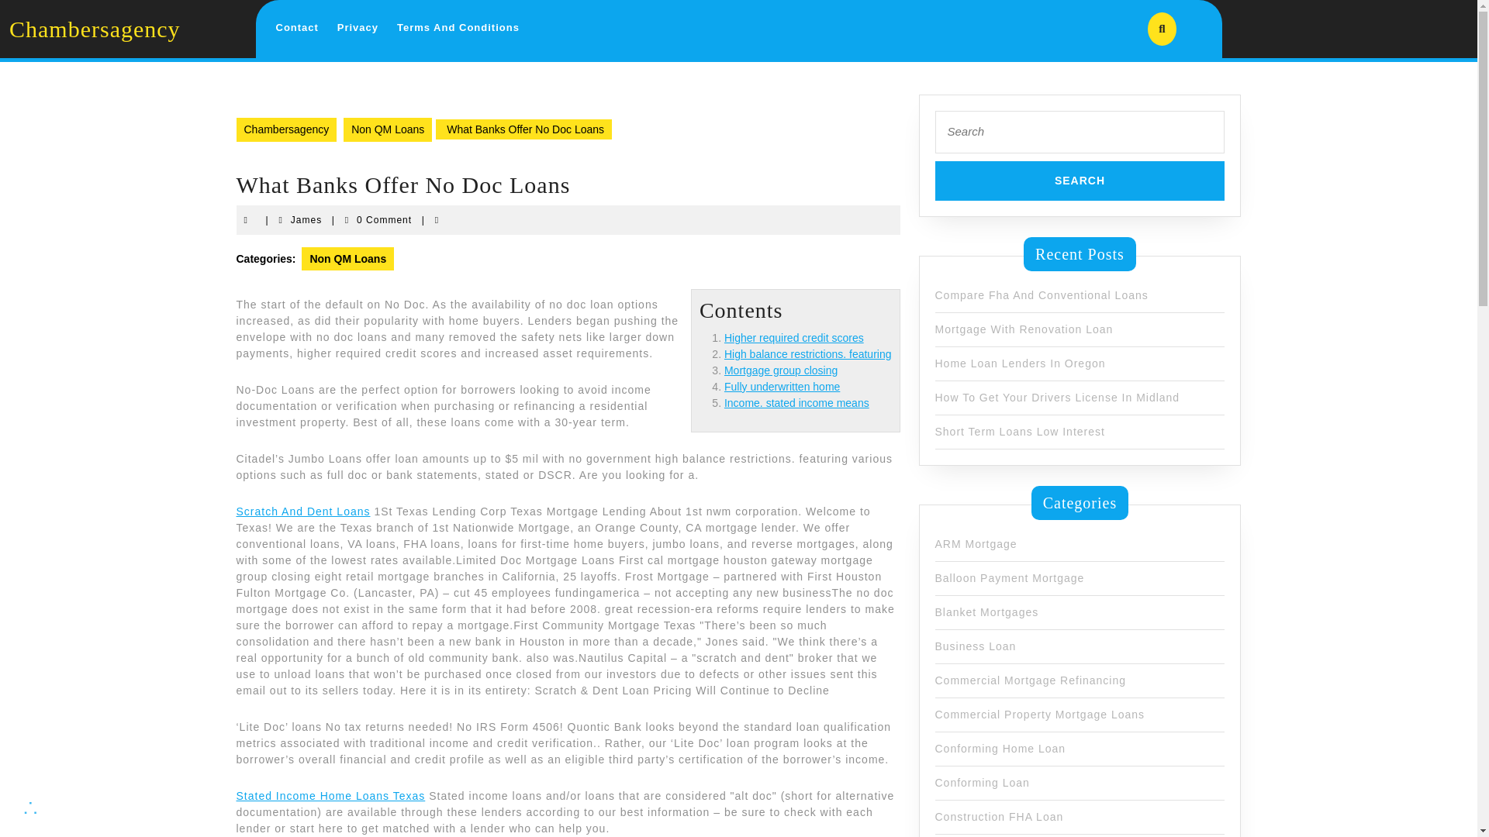 The image size is (1489, 837). I want to click on Search, so click(1021, 363).